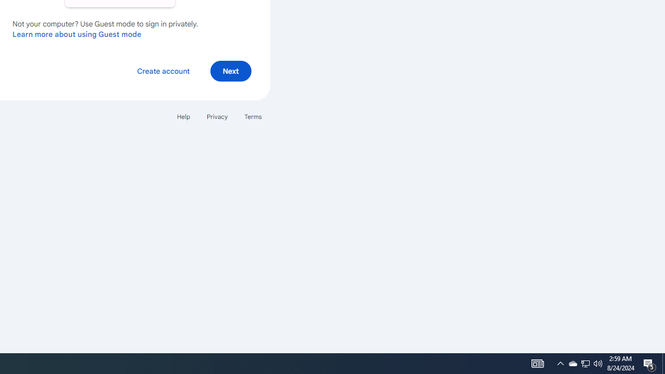 This screenshot has height=374, width=665. What do you see at coordinates (163, 71) in the screenshot?
I see `Create account` at bounding box center [163, 71].